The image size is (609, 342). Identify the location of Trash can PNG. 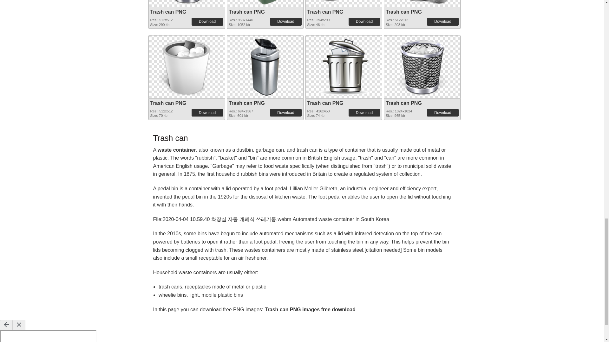
(186, 2).